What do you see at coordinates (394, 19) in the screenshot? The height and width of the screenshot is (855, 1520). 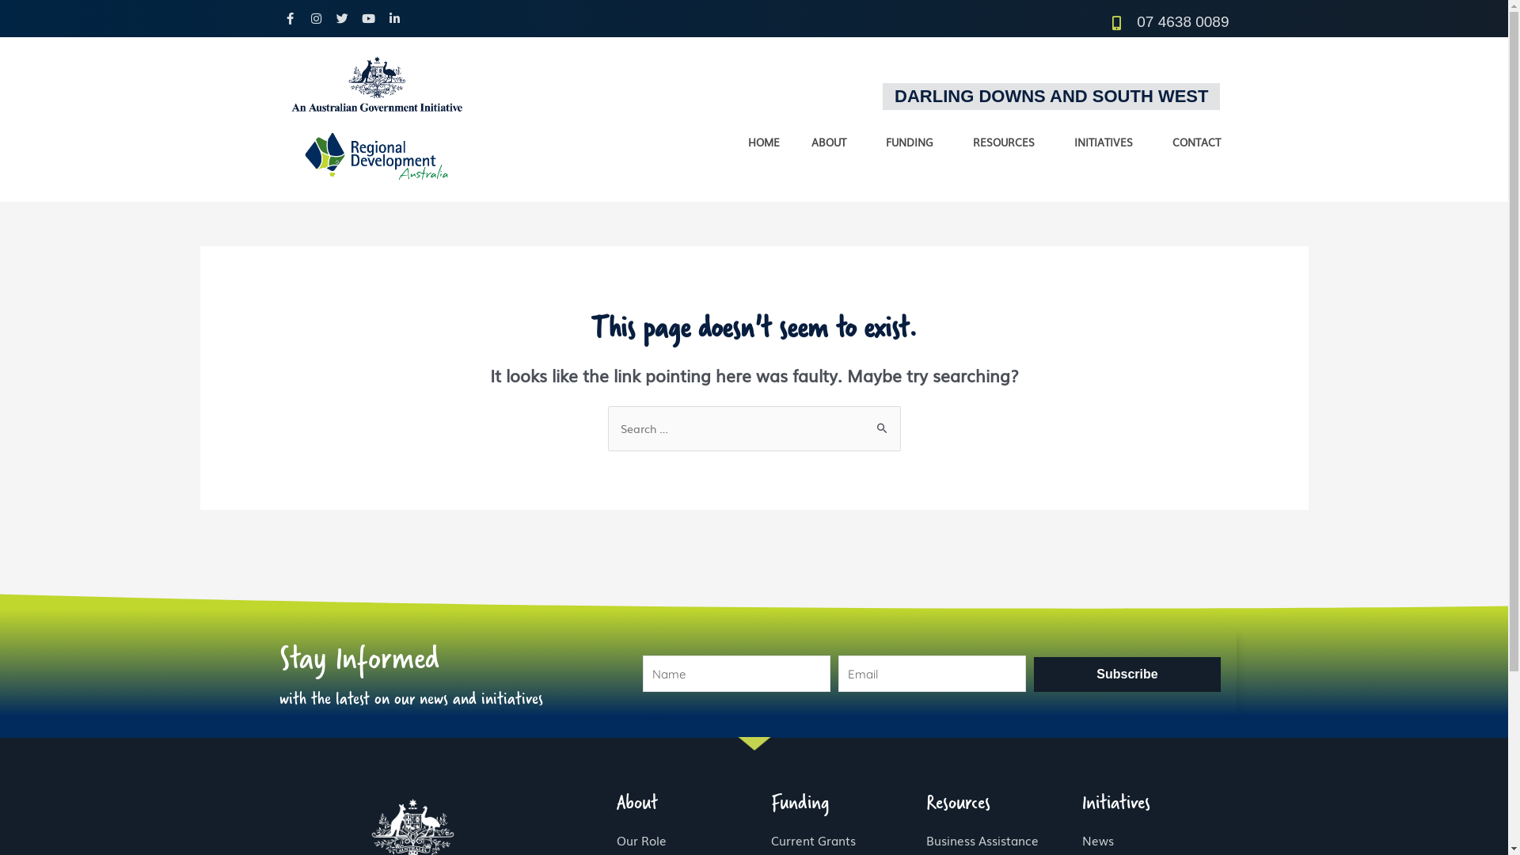 I see `Linkedin-in` at bounding box center [394, 19].